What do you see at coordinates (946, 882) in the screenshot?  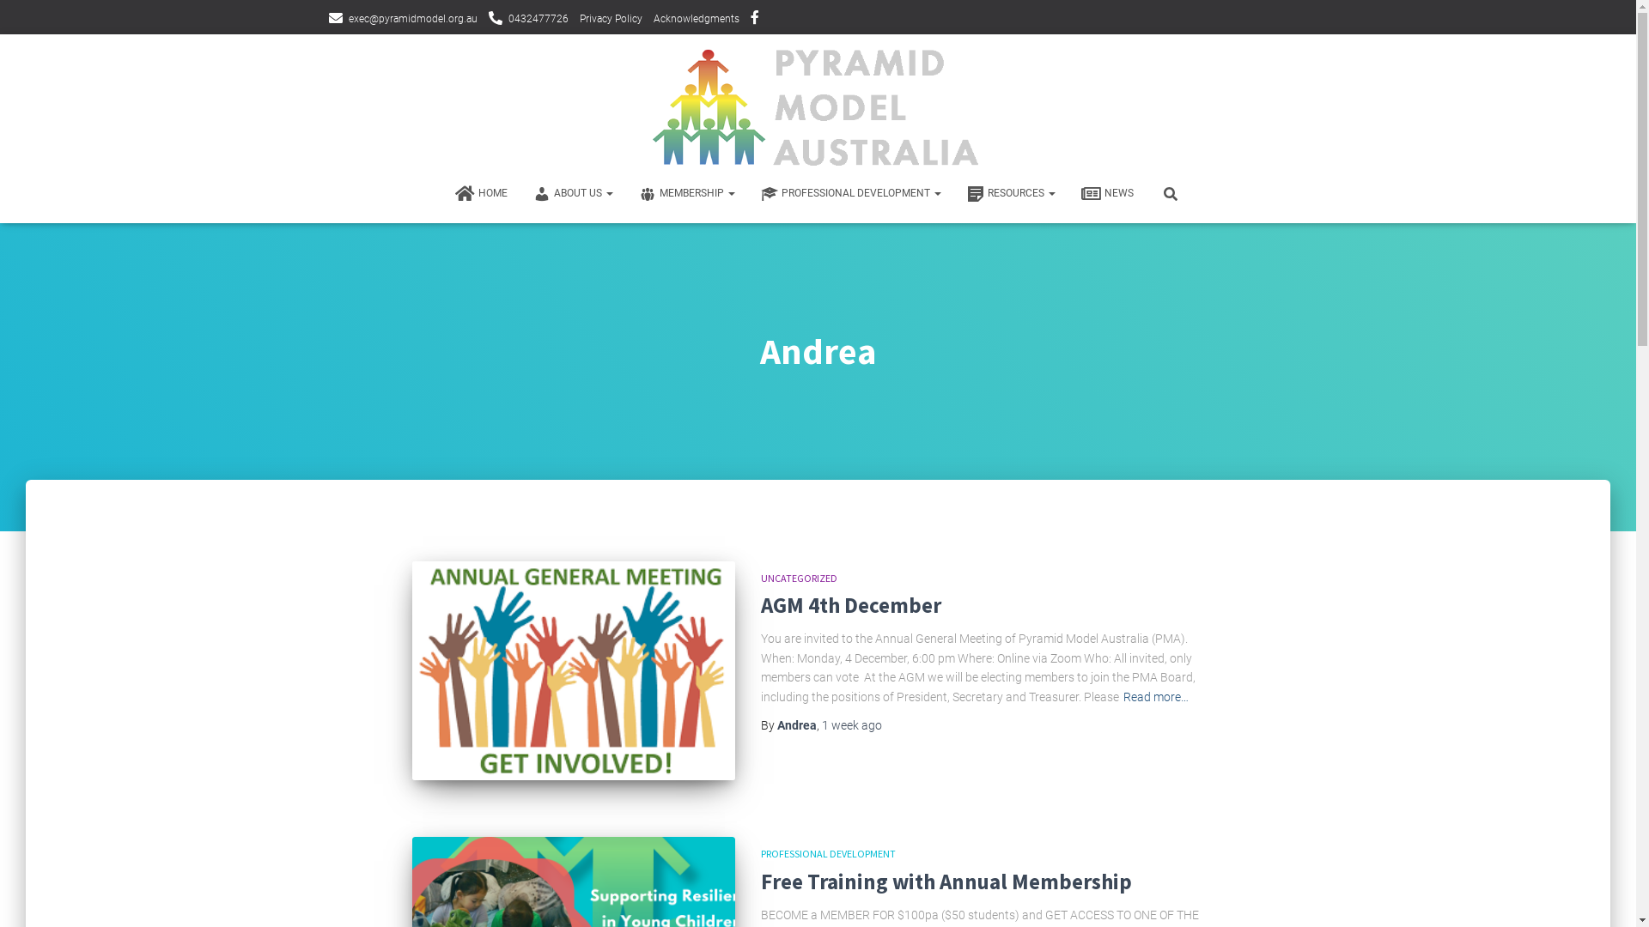 I see `Free Training with Annual Membership` at bounding box center [946, 882].